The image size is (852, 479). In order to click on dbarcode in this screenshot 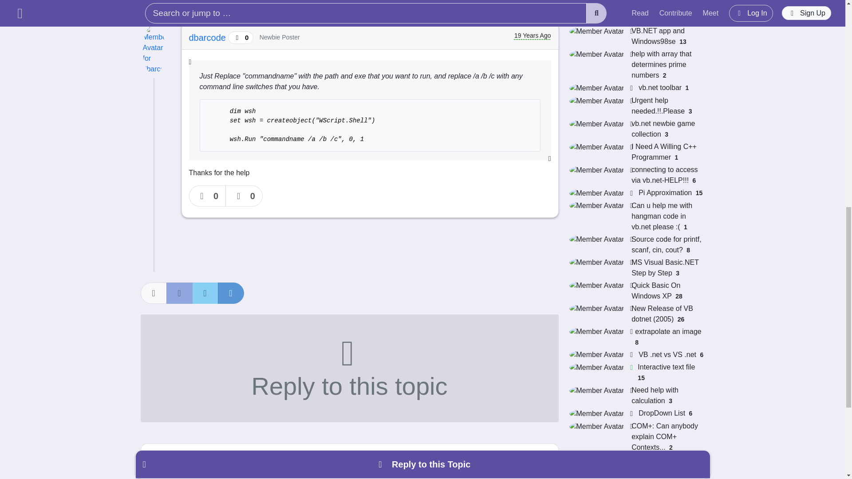, I will do `click(209, 38)`.